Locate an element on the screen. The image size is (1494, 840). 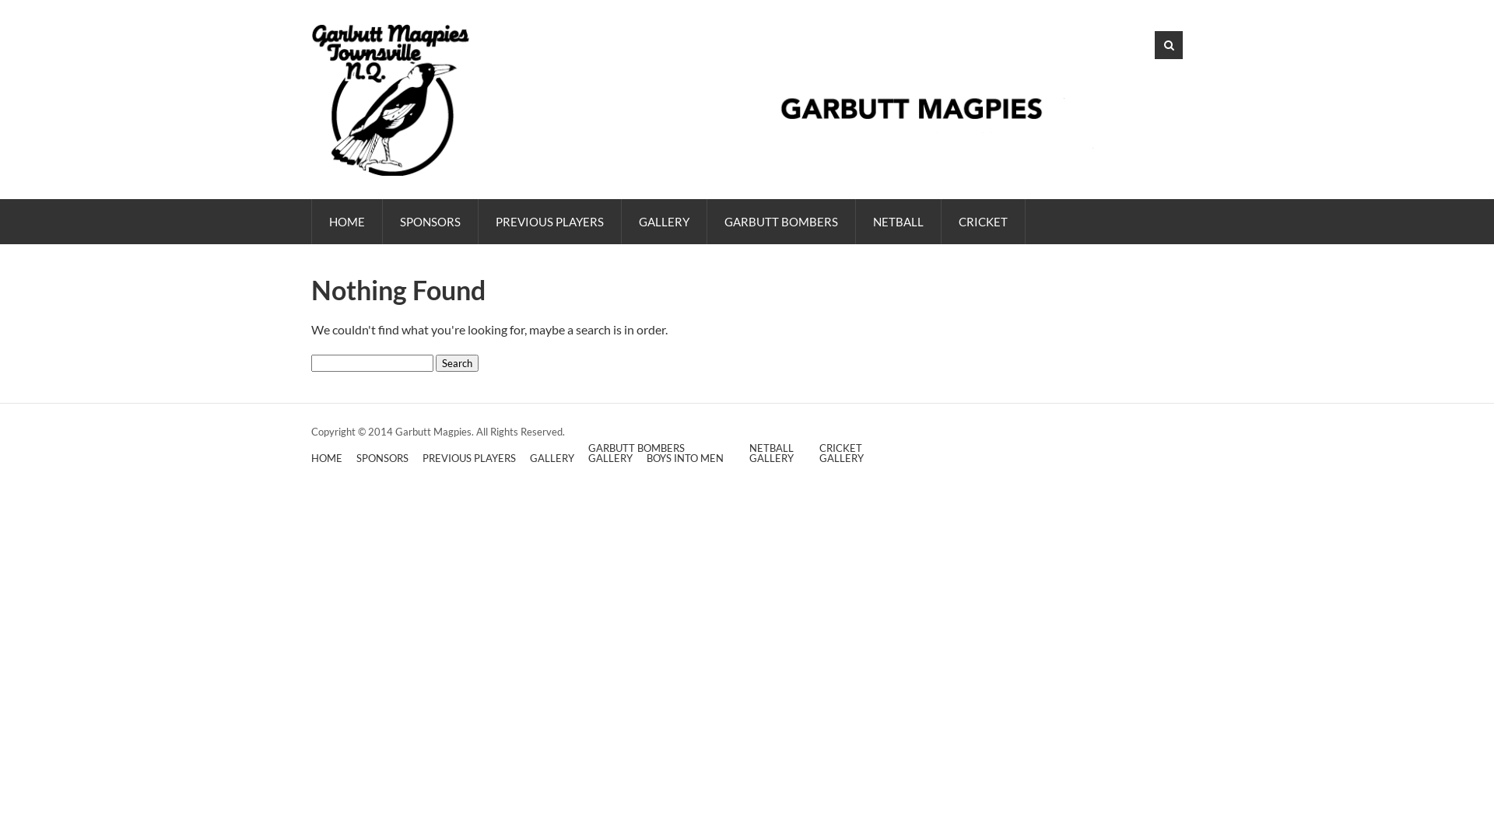
GARBUTT BOMBERS is located at coordinates (781, 222).